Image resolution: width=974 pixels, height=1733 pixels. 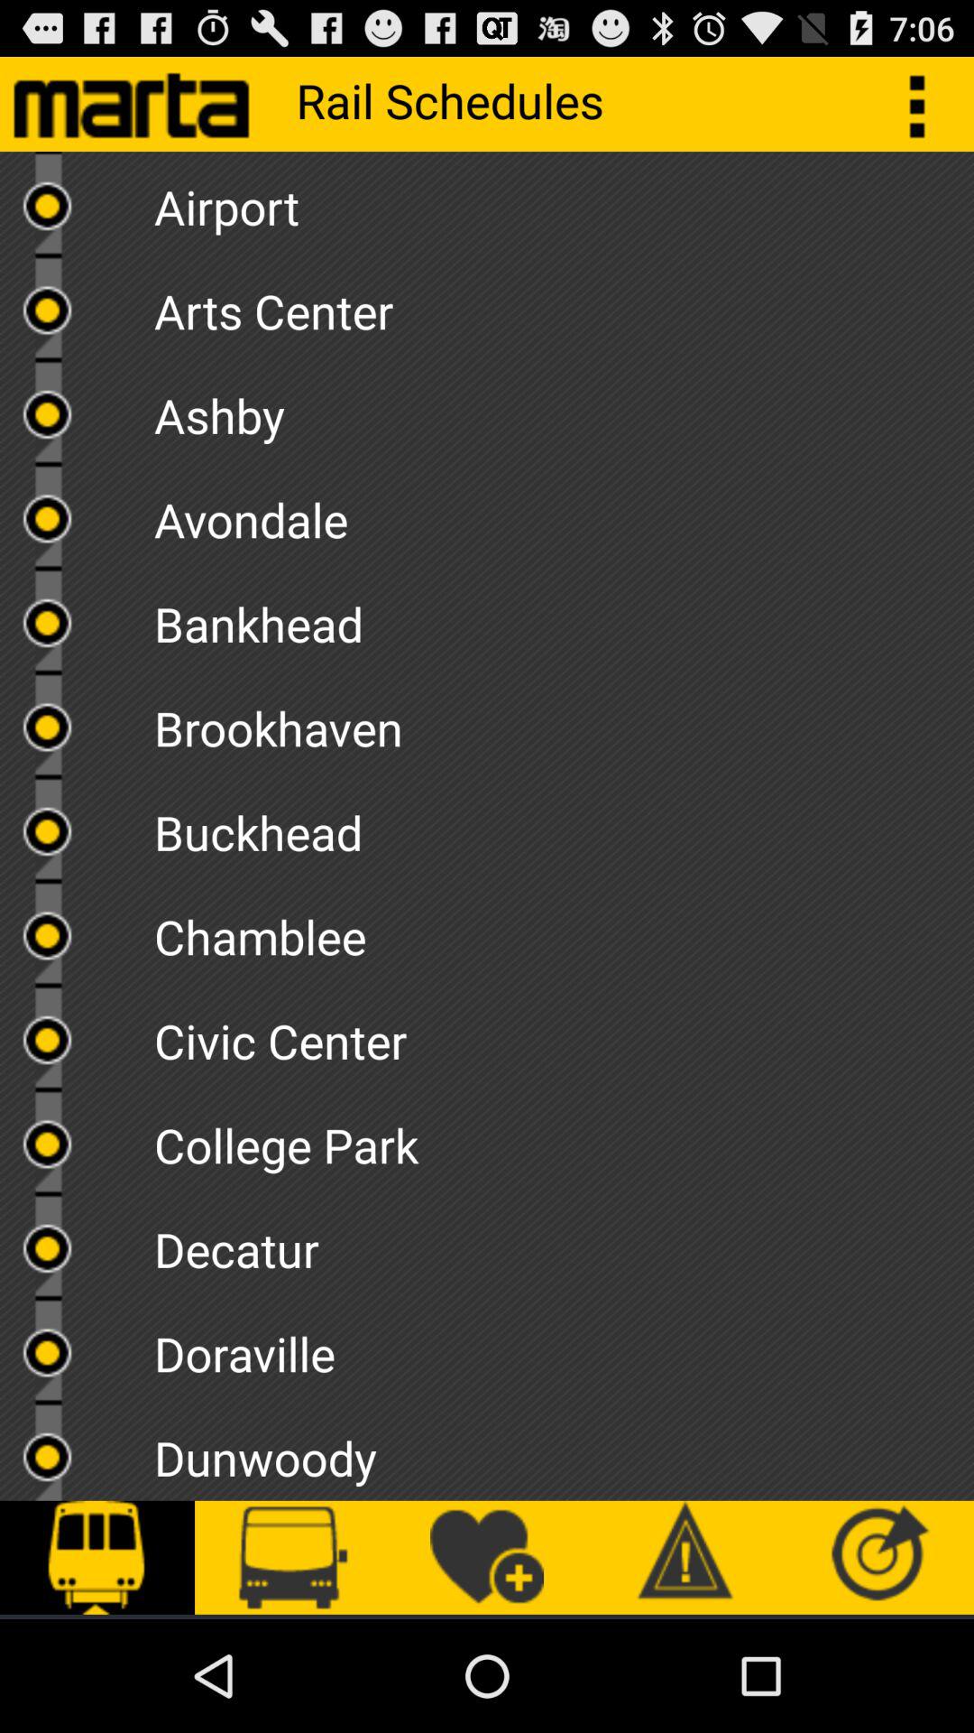 I want to click on turn off doraville, so click(x=564, y=1347).